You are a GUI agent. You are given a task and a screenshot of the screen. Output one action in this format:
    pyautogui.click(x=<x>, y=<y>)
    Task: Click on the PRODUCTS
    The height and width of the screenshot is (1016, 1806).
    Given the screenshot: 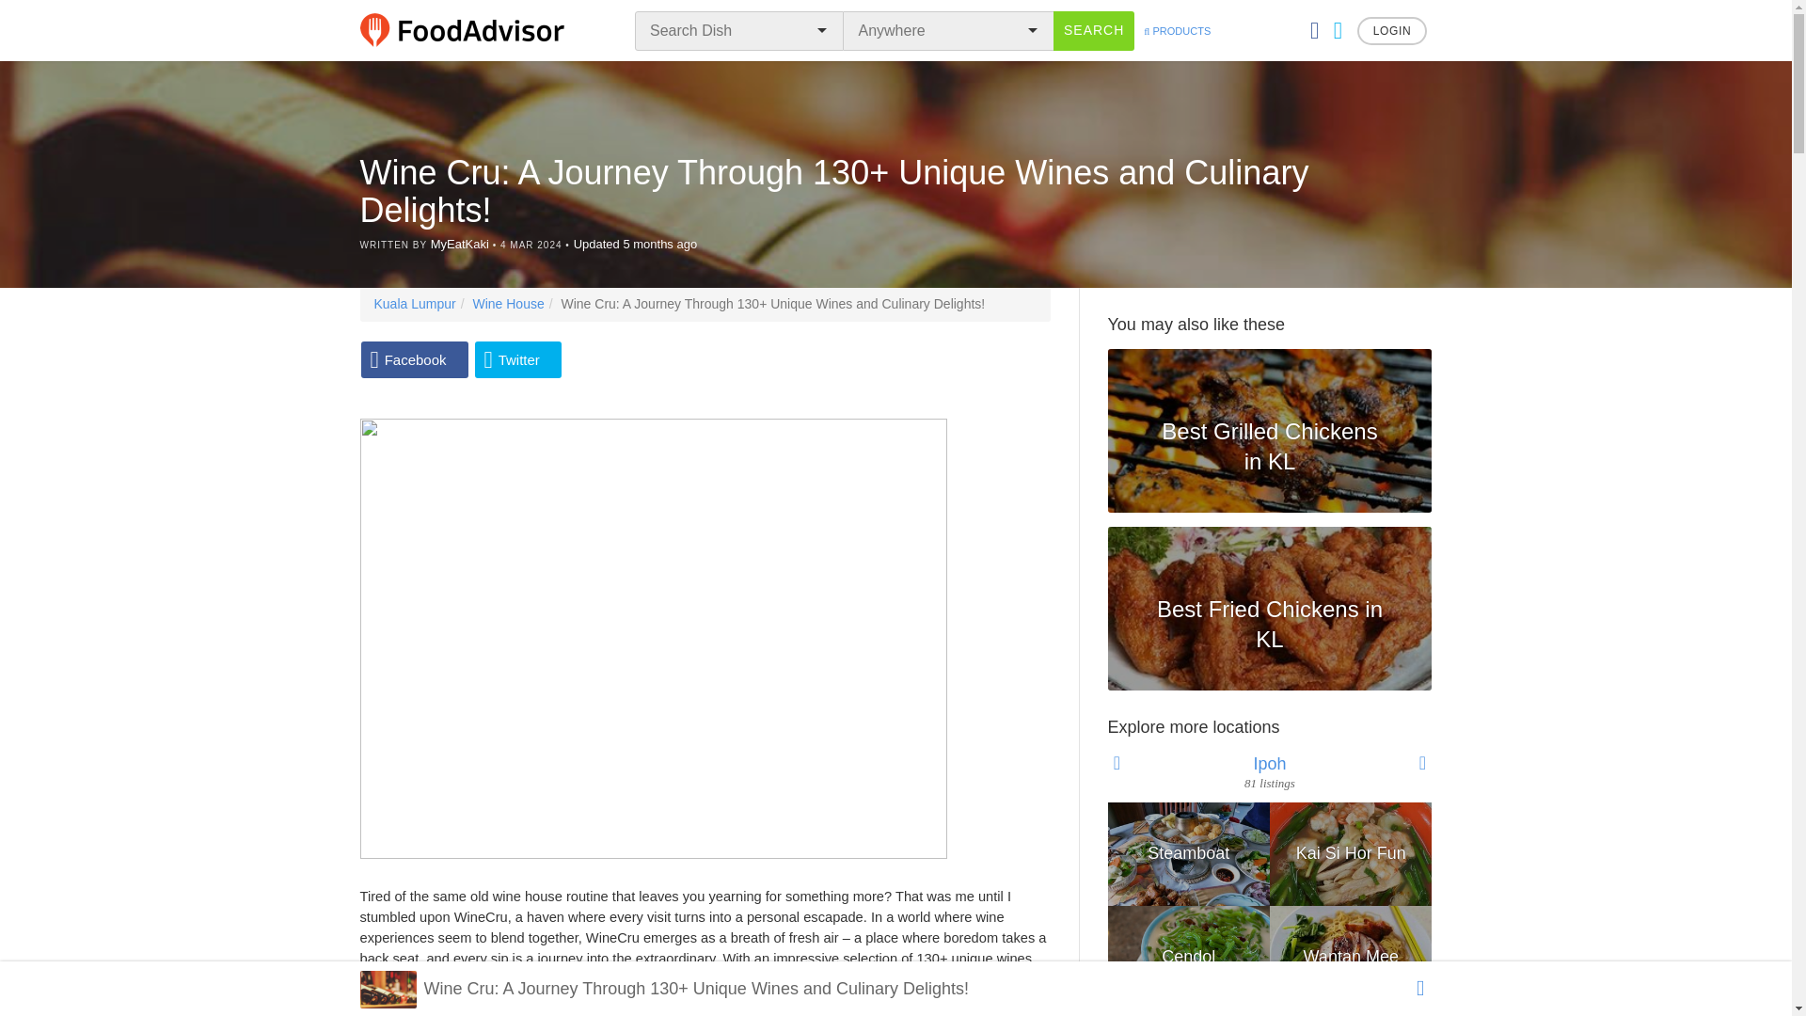 What is the action you would take?
    pyautogui.click(x=1176, y=30)
    